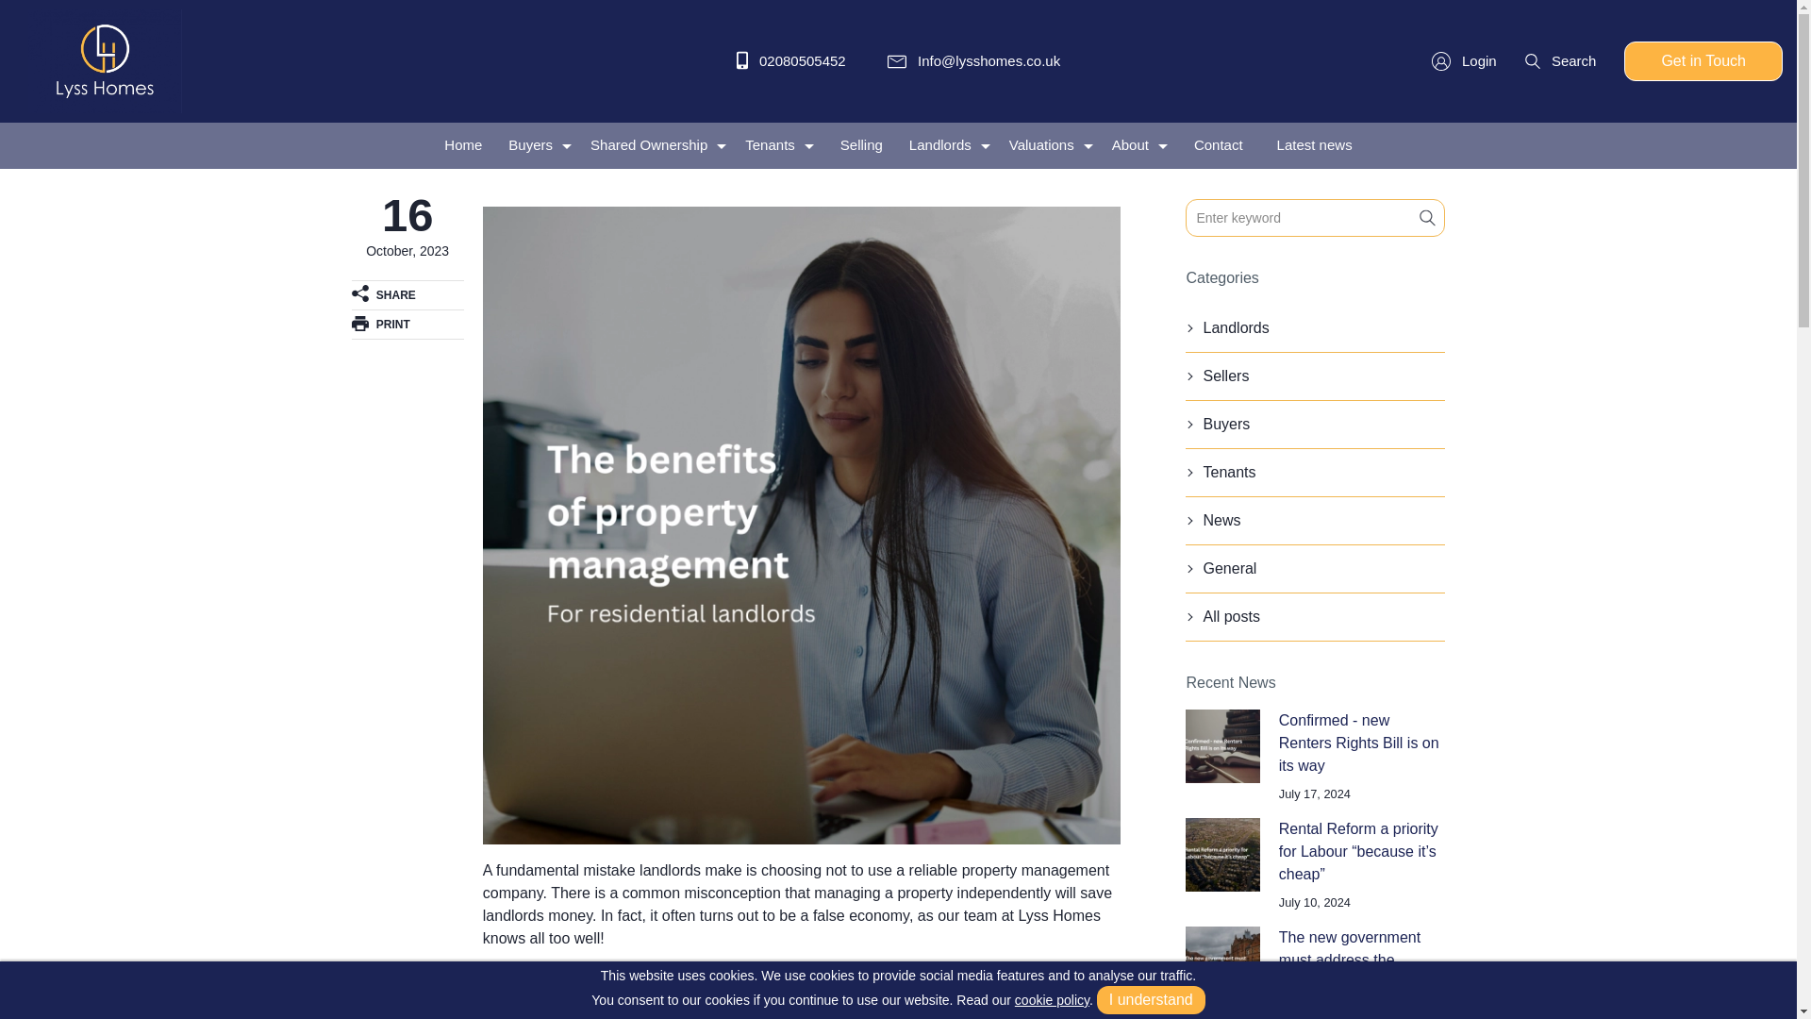 The height and width of the screenshot is (1019, 1811). Describe the element at coordinates (790, 60) in the screenshot. I see `02080505452` at that location.